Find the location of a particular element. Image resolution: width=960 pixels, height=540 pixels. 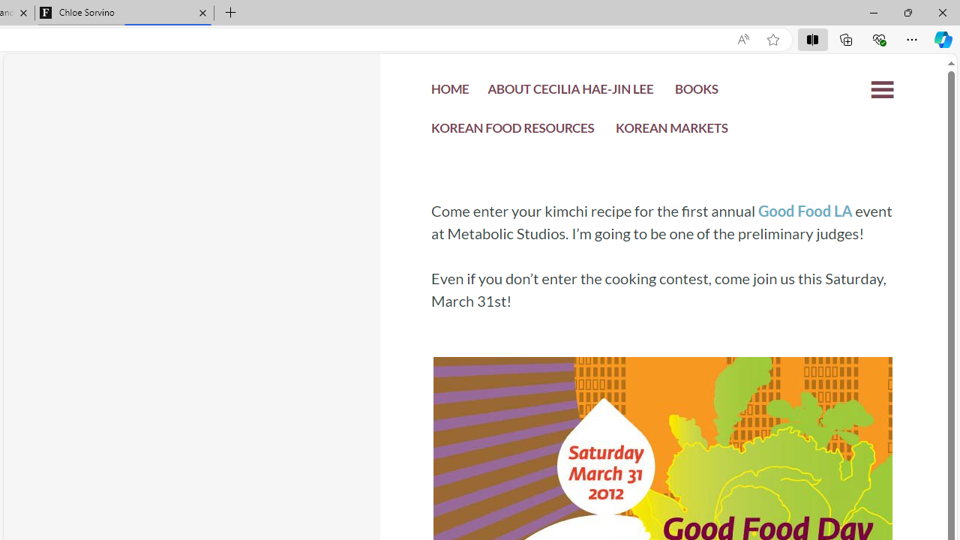

KOREAN FOOD RESOURCES is located at coordinates (513, 130).